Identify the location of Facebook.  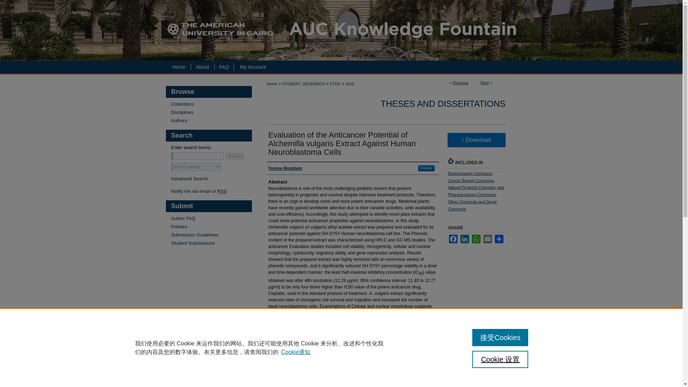
(453, 239).